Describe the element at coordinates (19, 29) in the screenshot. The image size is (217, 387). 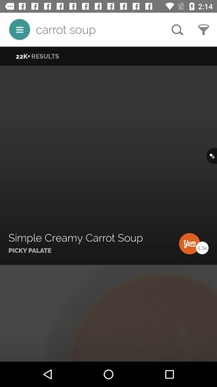
I see `choose the icon next to the carrot soup icon` at that location.